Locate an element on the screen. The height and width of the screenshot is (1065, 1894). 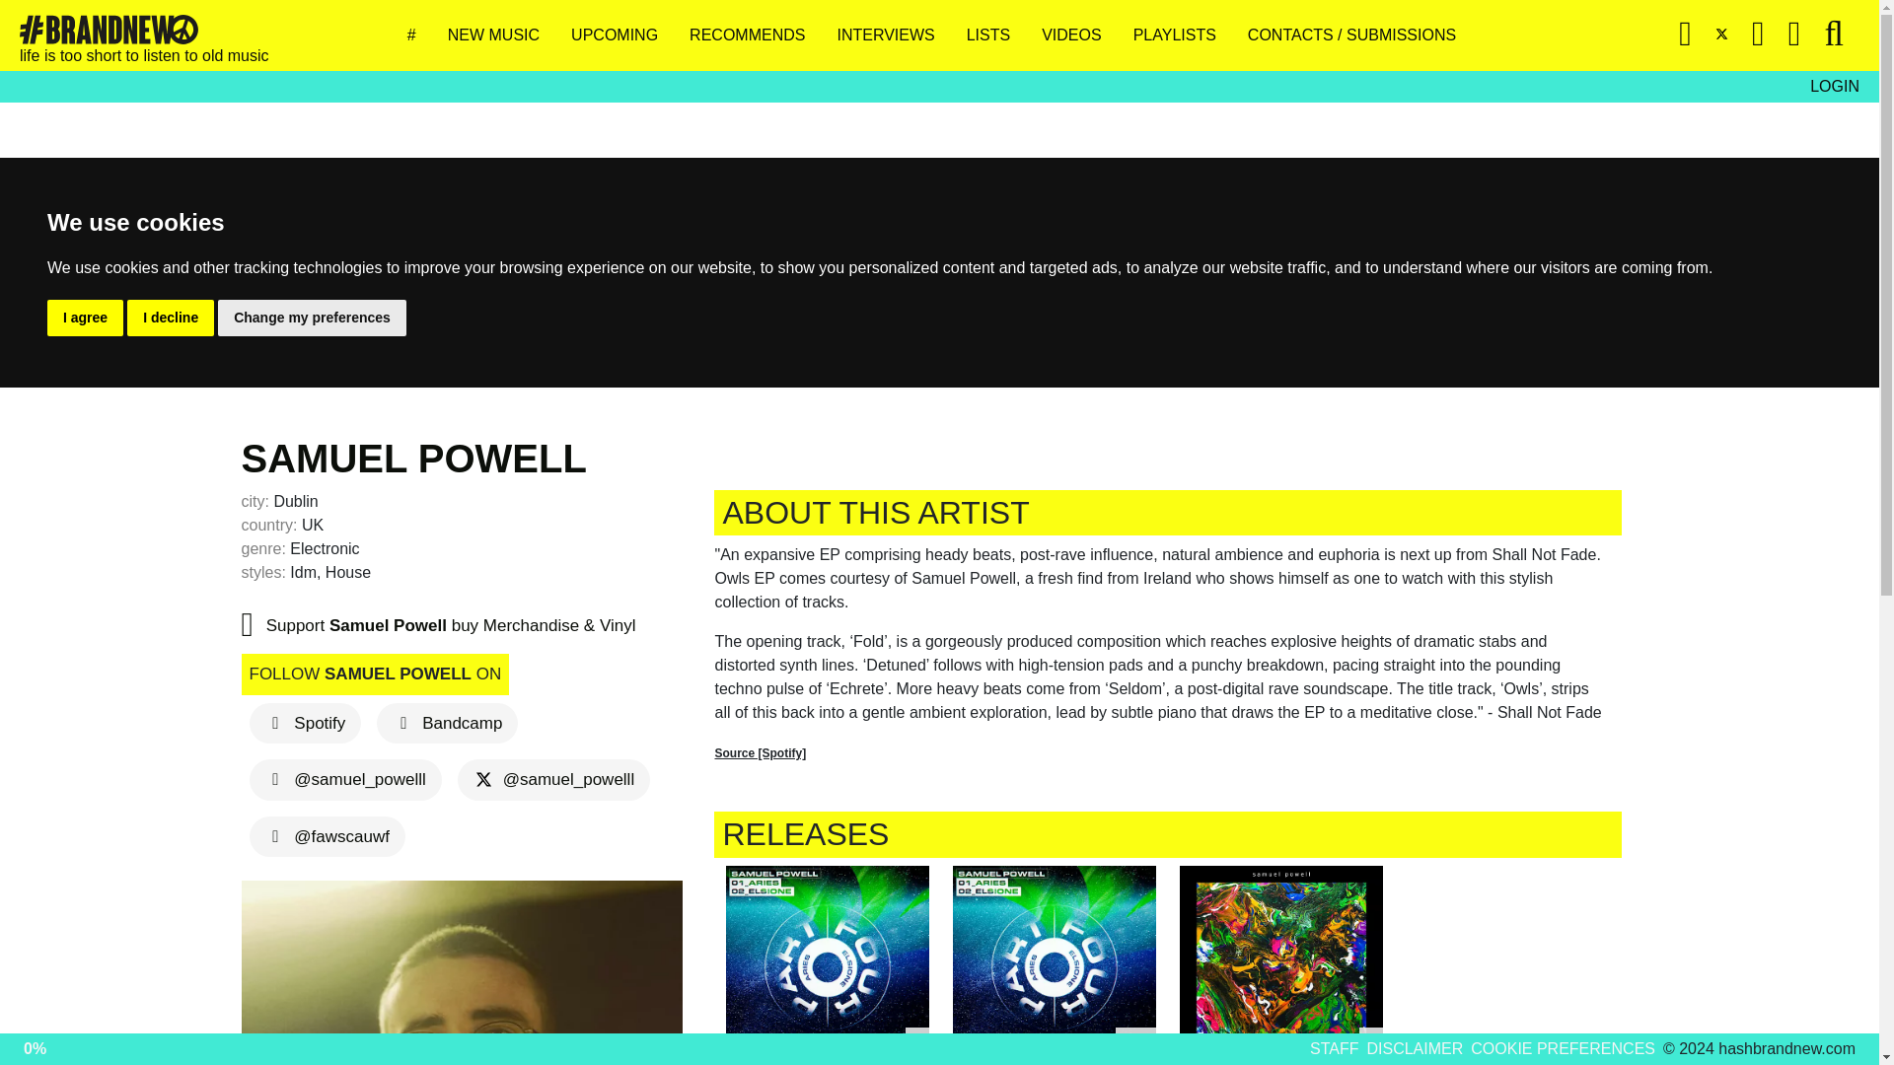
life is too short to listen to old music is located at coordinates (144, 35).